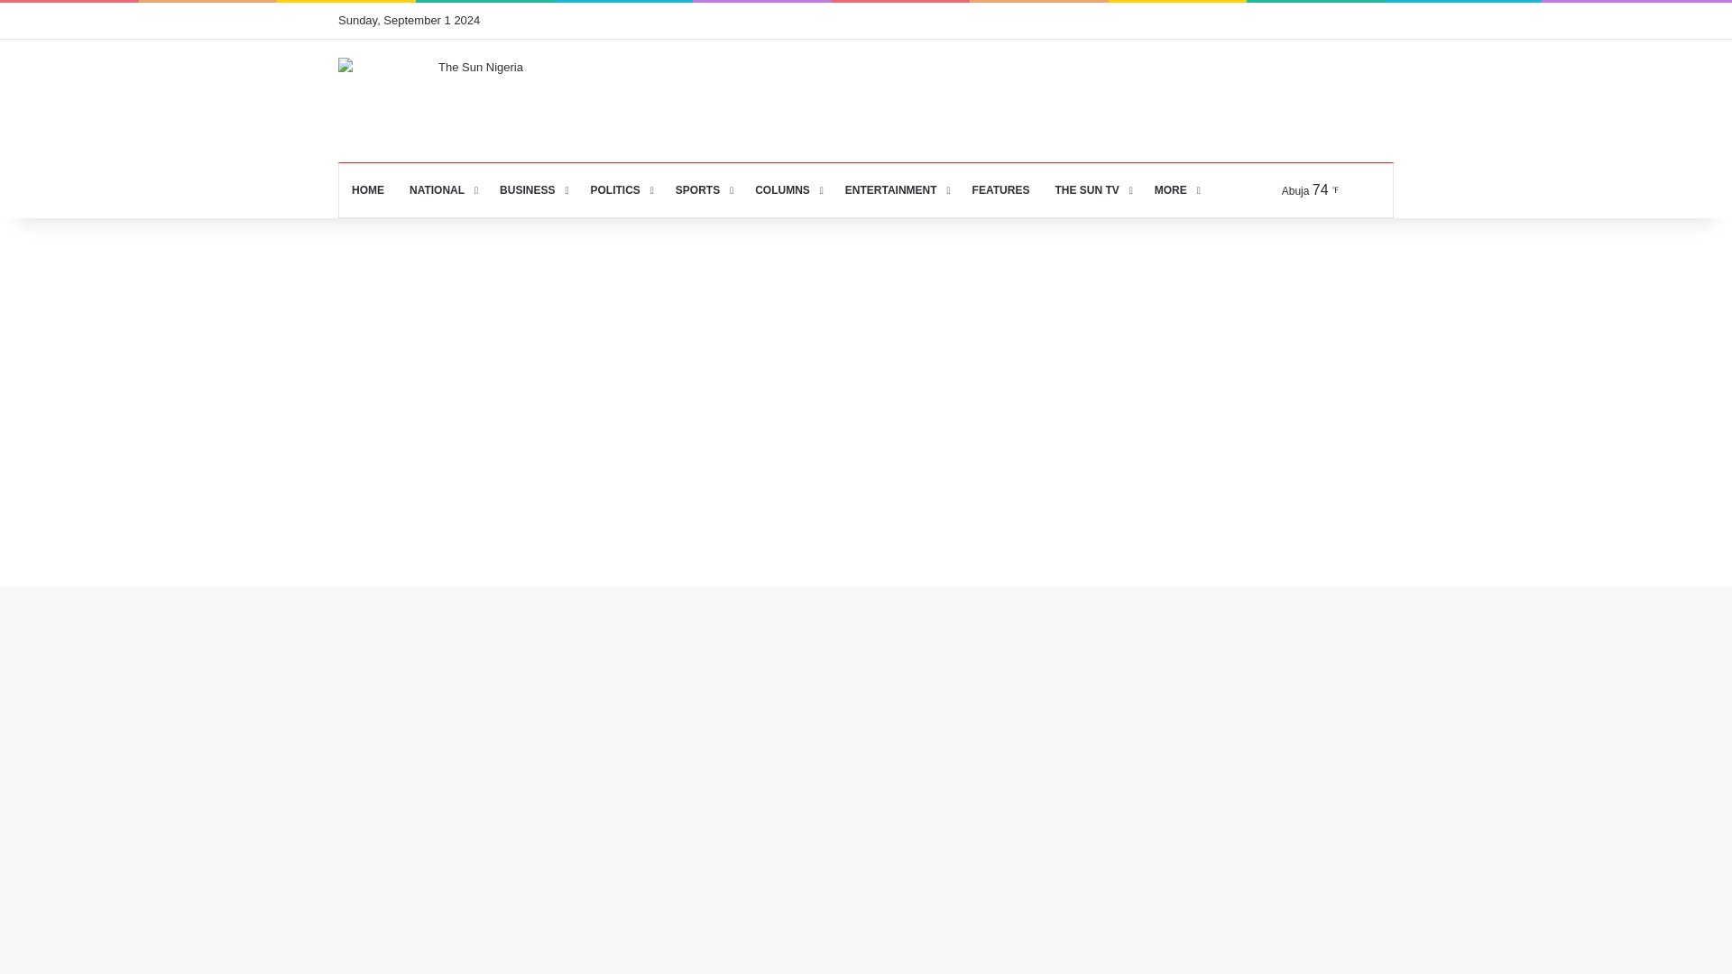 The height and width of the screenshot is (974, 1732). Describe the element at coordinates (1000, 189) in the screenshot. I see `FEATURES` at that location.